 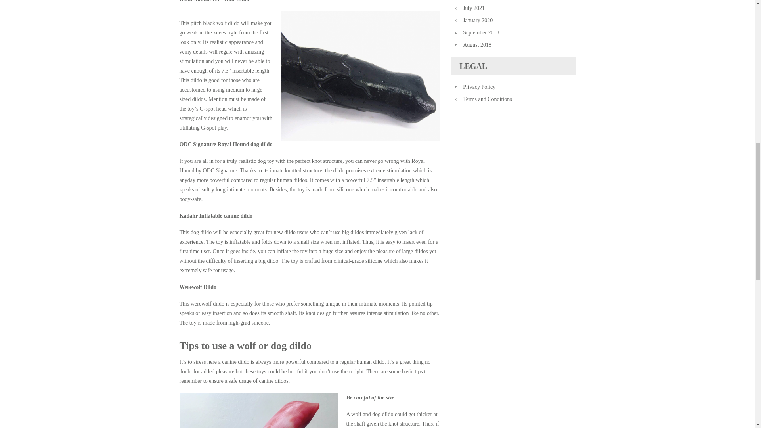 I want to click on Terms and Conditions, so click(x=487, y=99).